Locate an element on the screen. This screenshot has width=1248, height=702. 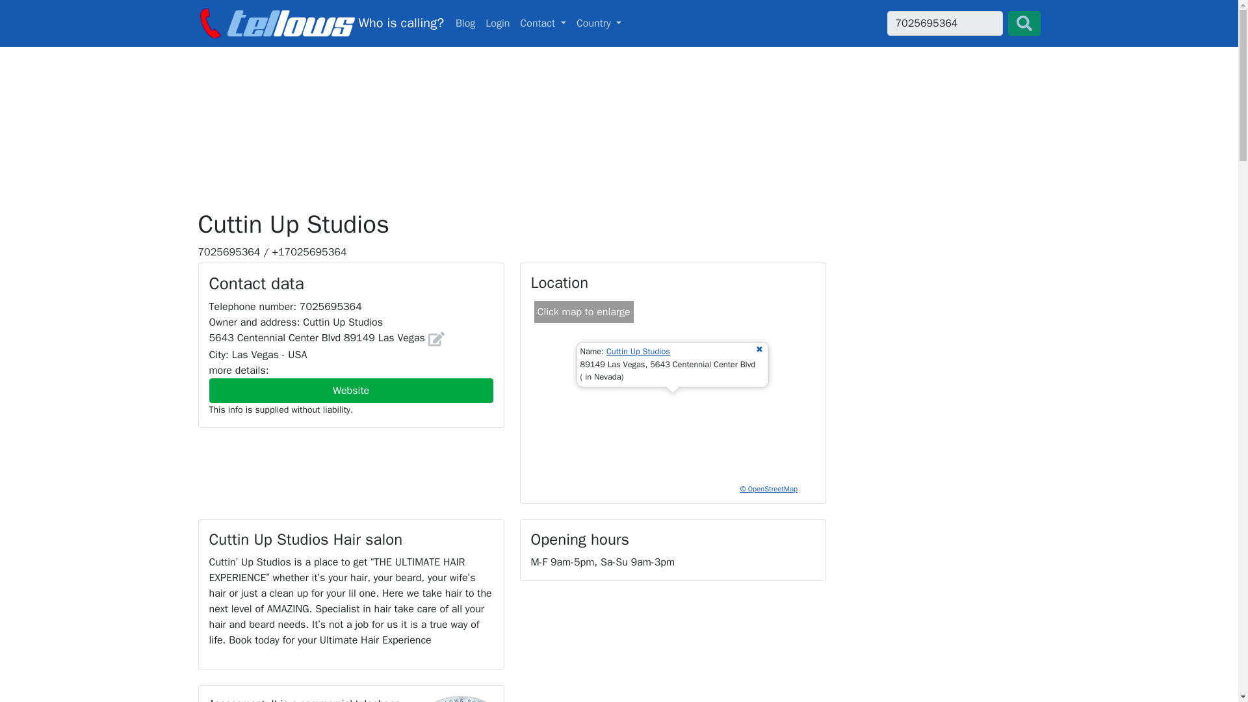
Country is located at coordinates (543, 23).